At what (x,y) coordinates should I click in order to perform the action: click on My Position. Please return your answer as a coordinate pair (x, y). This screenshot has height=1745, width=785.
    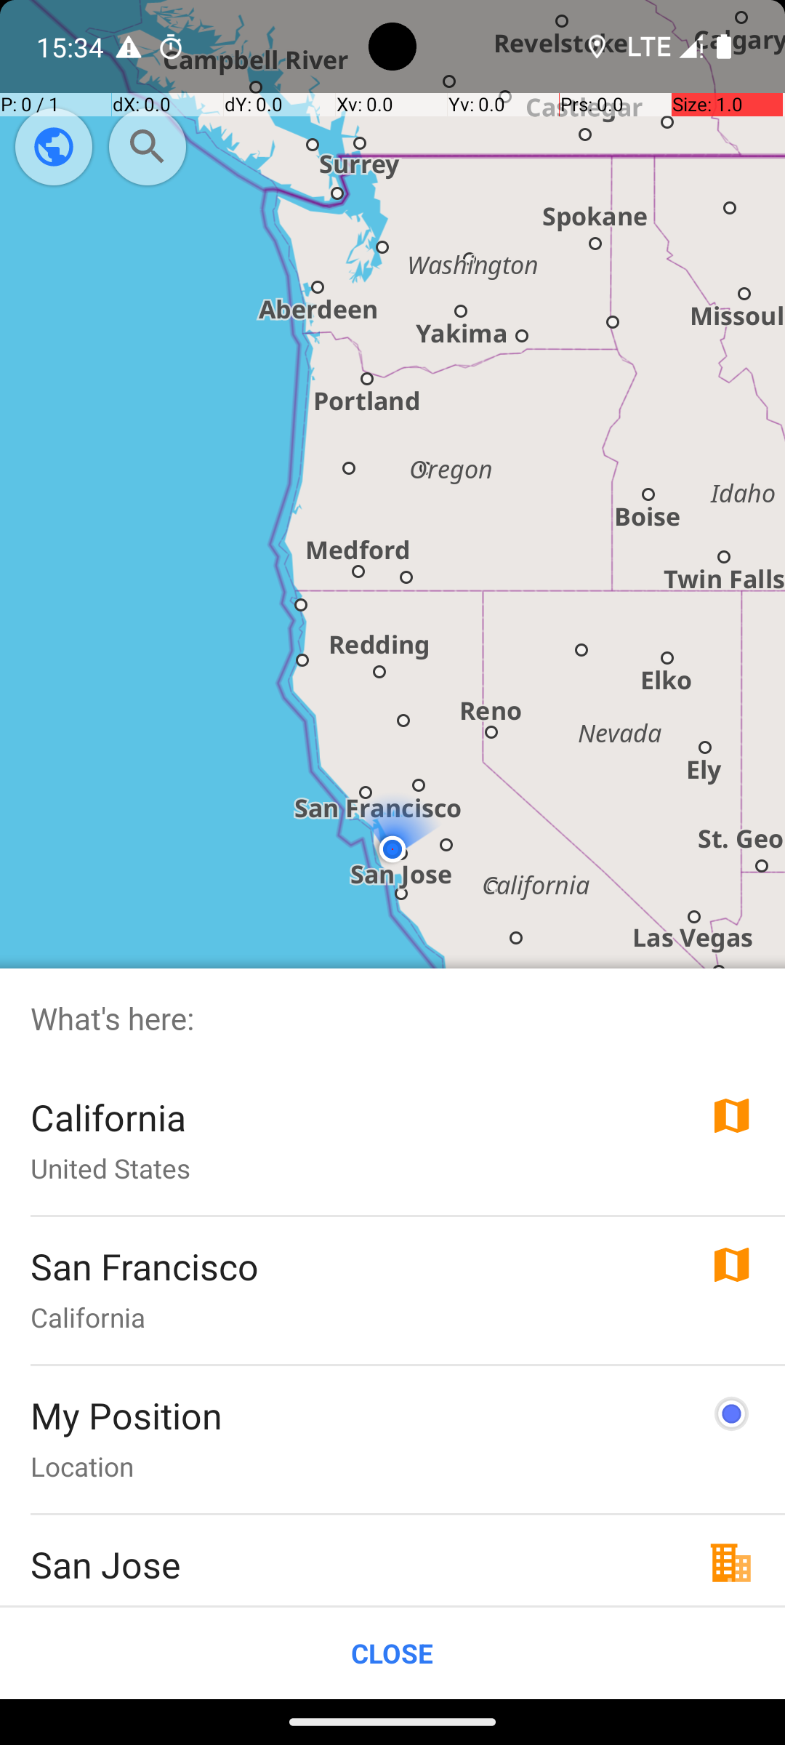
    Looking at the image, I should click on (126, 1415).